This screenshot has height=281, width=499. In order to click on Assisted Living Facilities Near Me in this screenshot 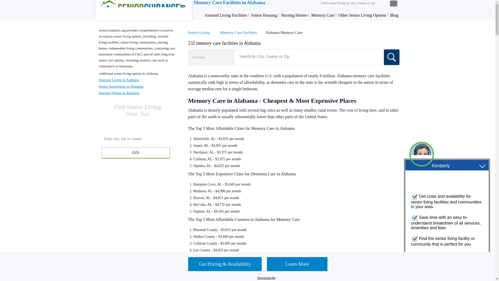, I will do `click(226, 15)`.